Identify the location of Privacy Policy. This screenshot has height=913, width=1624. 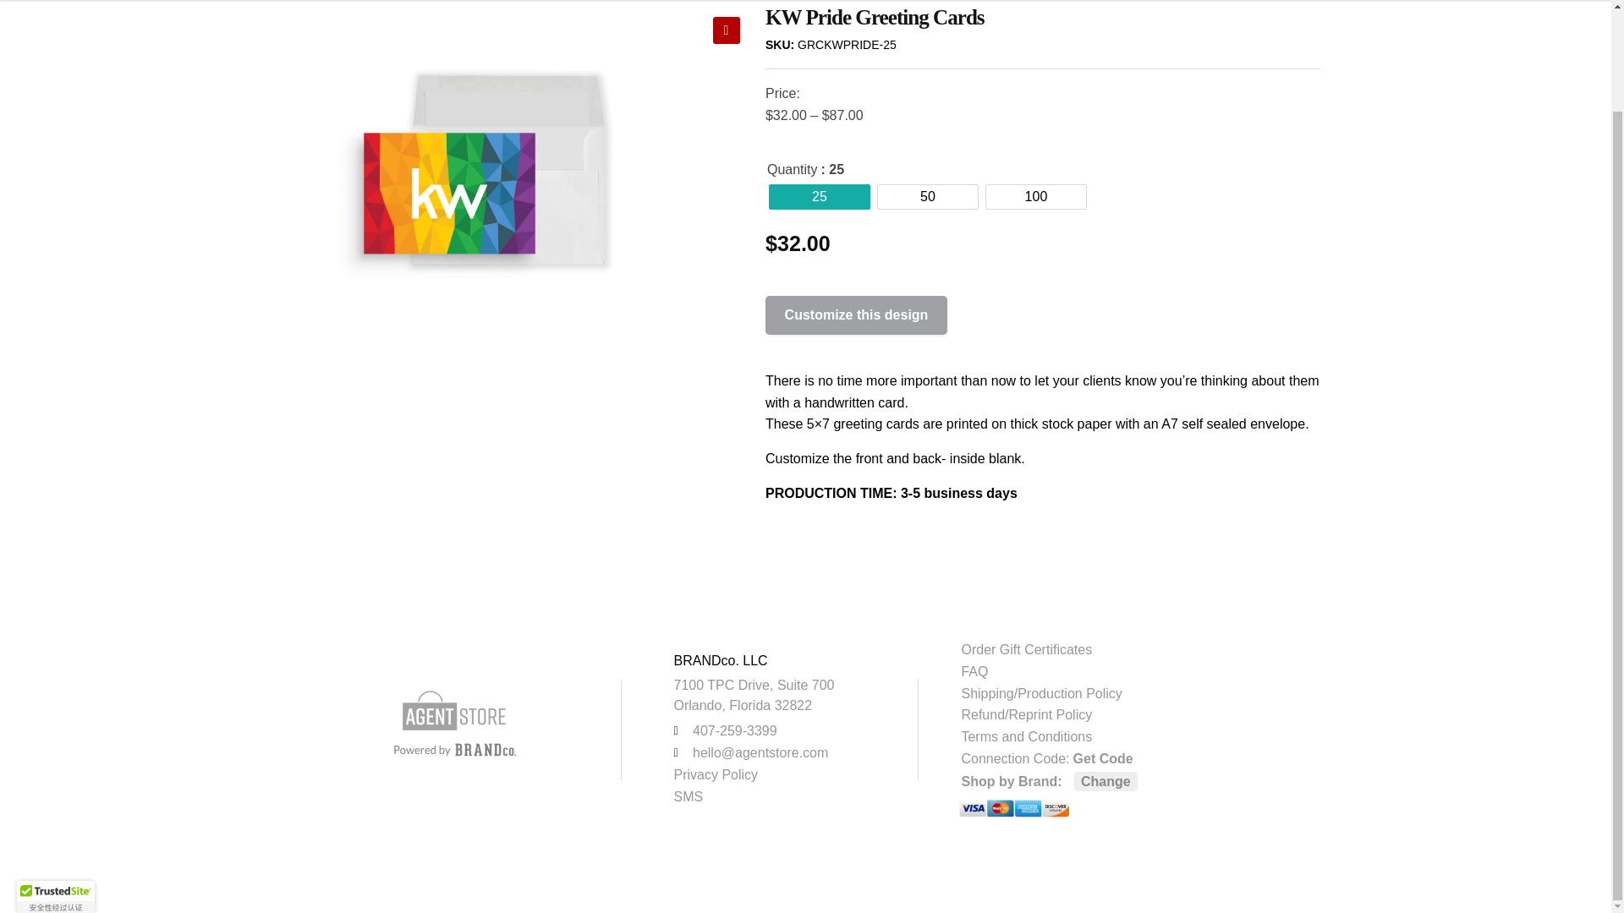
(774, 774).